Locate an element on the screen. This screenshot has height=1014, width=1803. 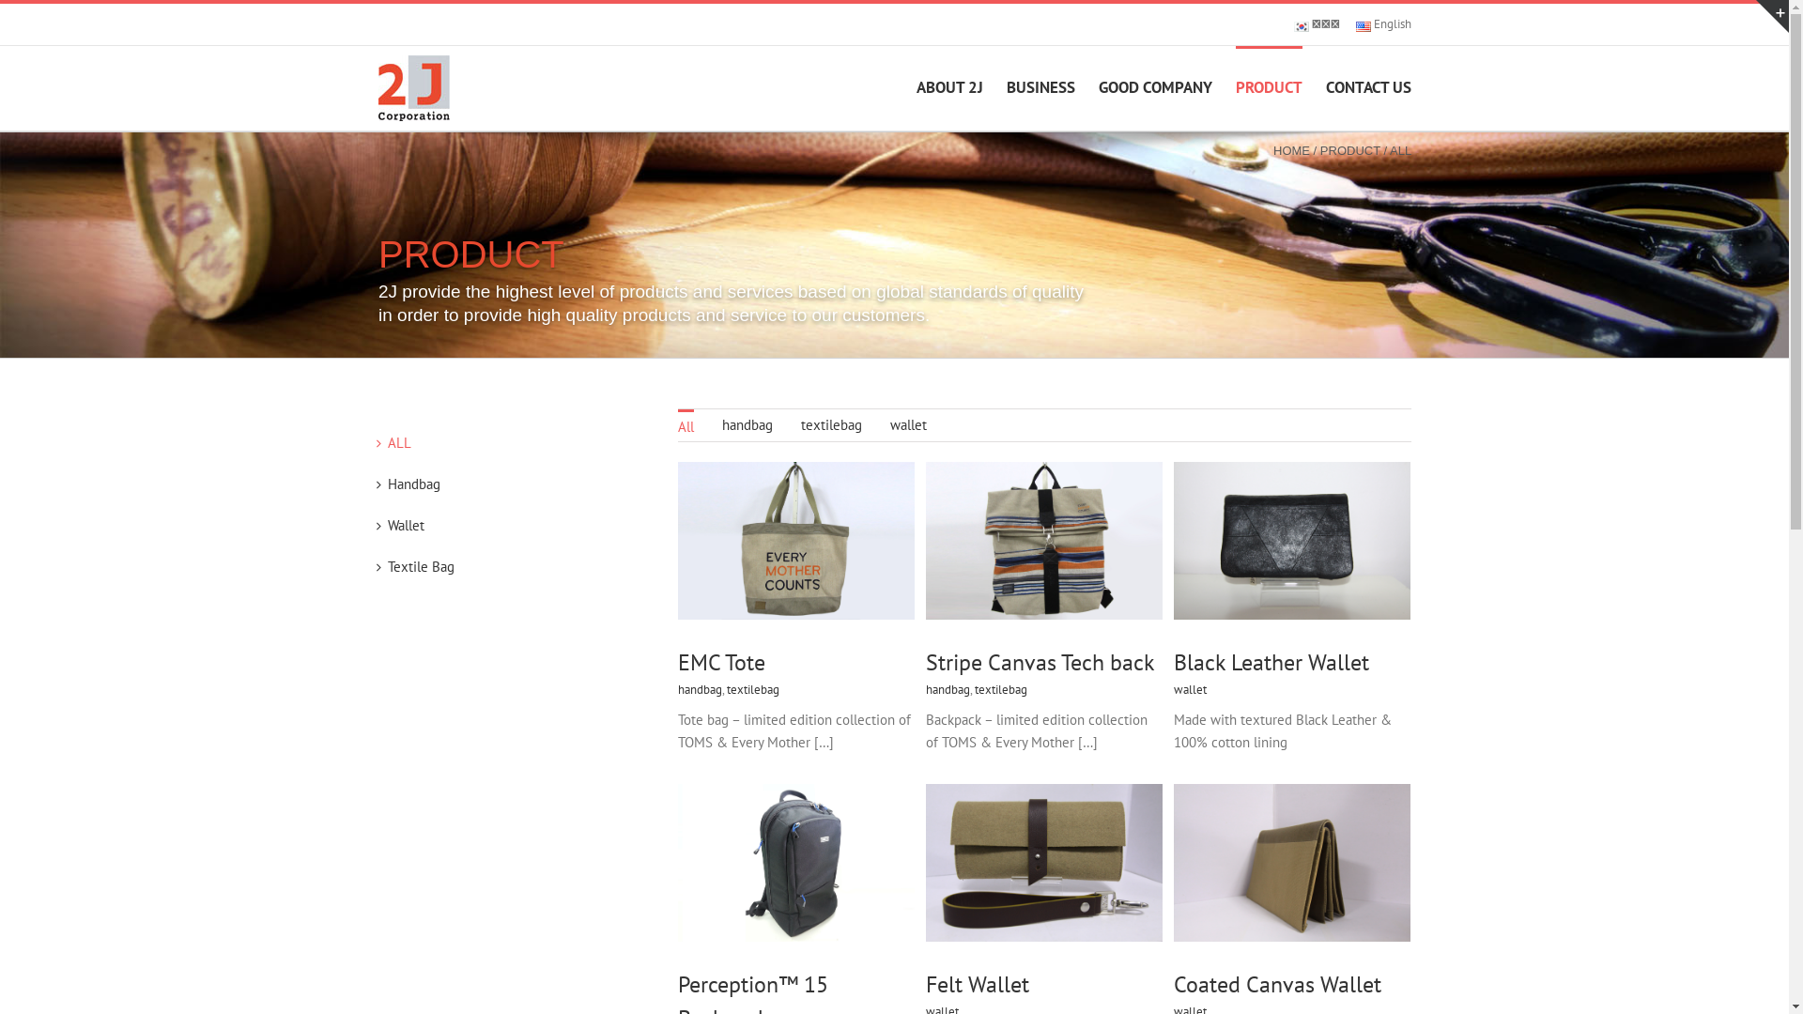
wallet is located at coordinates (1191, 689).